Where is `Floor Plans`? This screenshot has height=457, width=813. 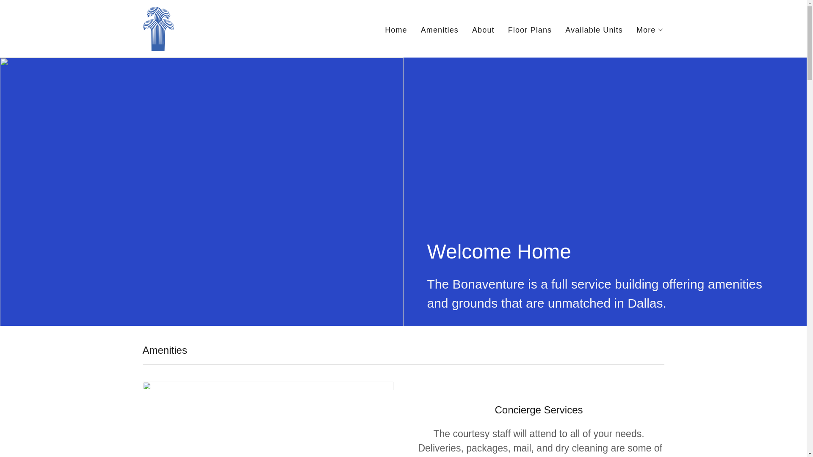 Floor Plans is located at coordinates (530, 29).